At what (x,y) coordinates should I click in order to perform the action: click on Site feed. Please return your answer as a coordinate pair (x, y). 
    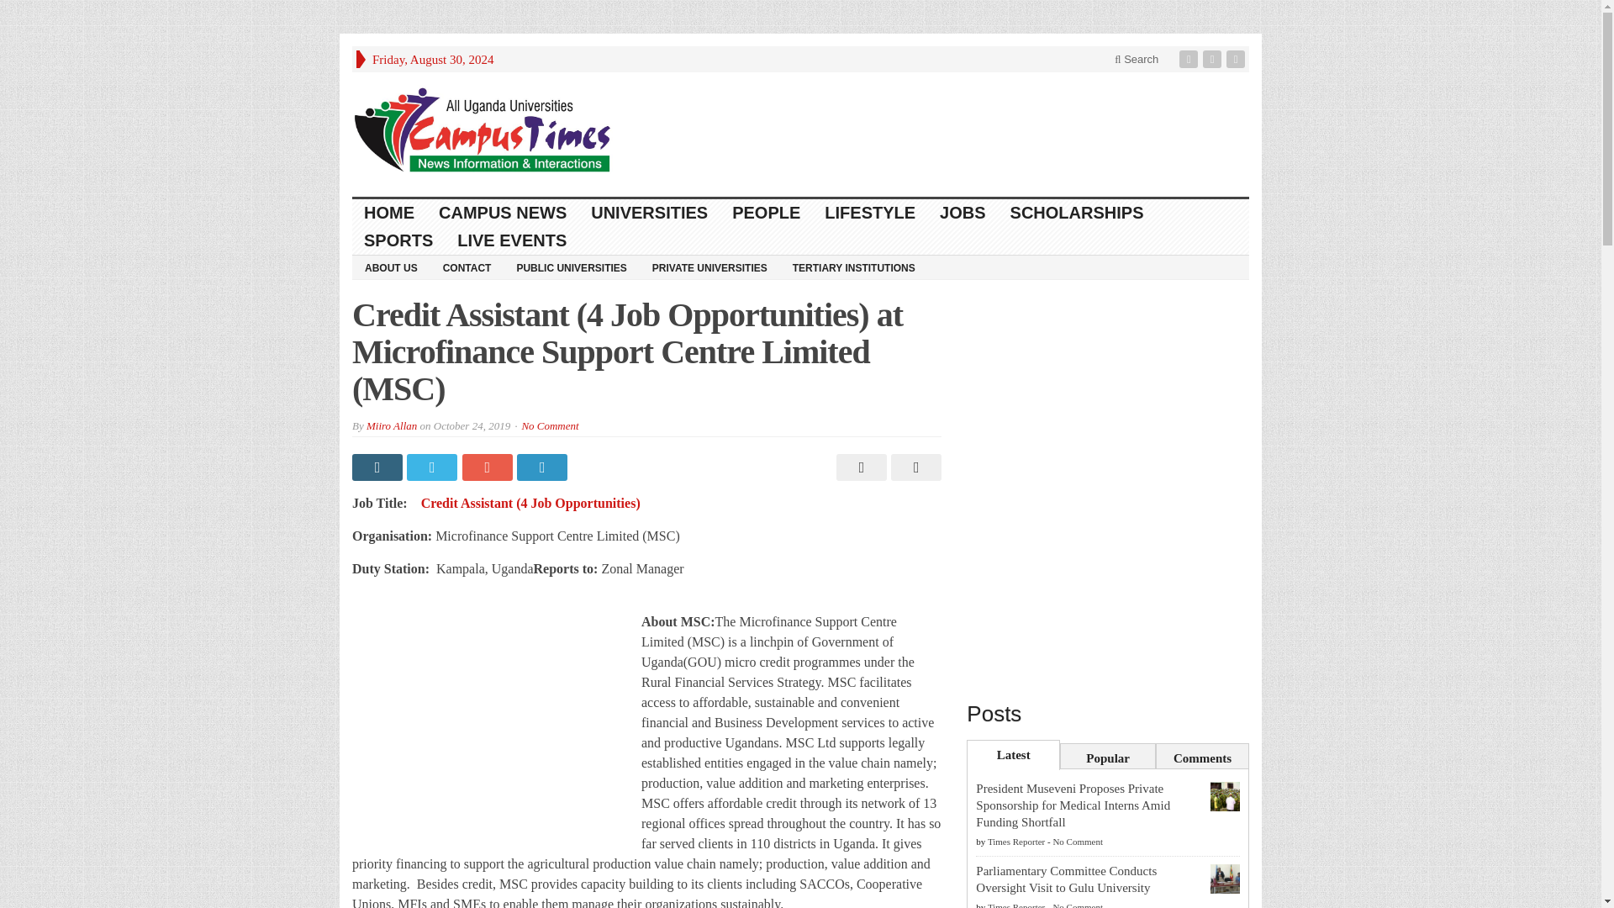
    Looking at the image, I should click on (1237, 59).